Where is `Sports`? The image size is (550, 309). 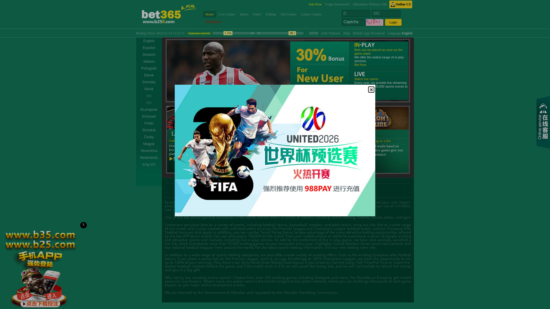 Sports is located at coordinates (244, 14).